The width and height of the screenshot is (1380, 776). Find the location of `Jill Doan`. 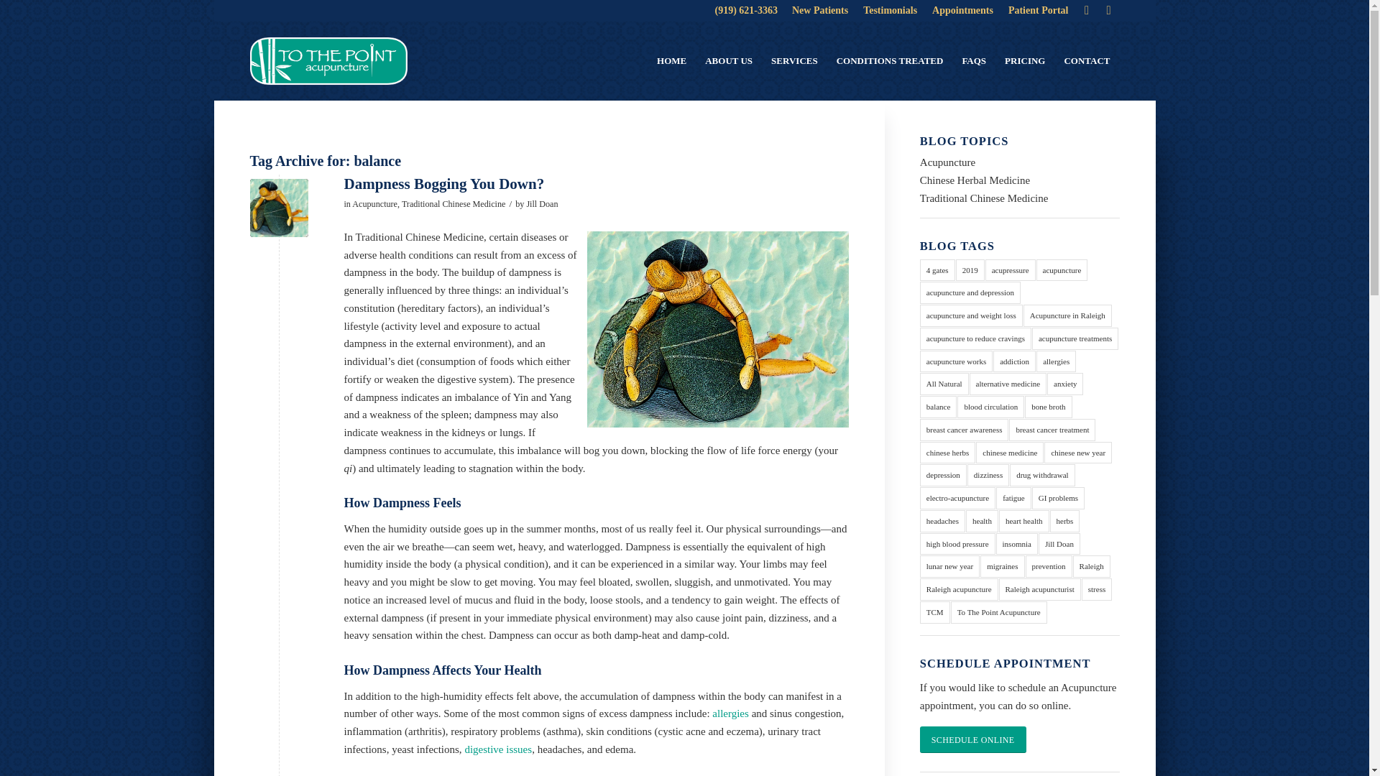

Jill Doan is located at coordinates (541, 203).